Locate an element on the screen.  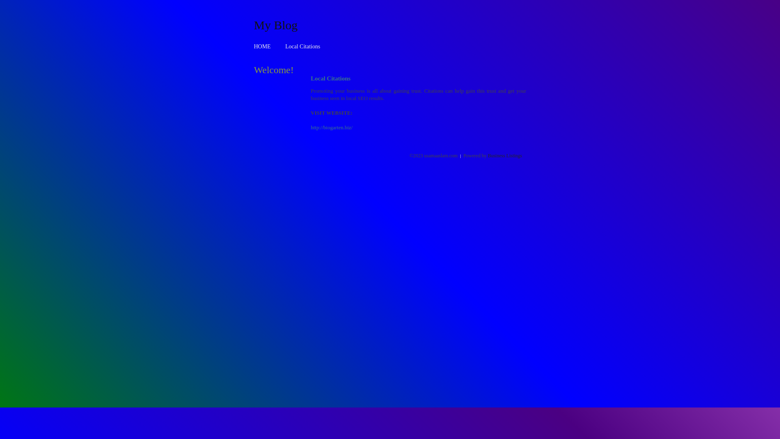
Business Listings is located at coordinates (505, 156).